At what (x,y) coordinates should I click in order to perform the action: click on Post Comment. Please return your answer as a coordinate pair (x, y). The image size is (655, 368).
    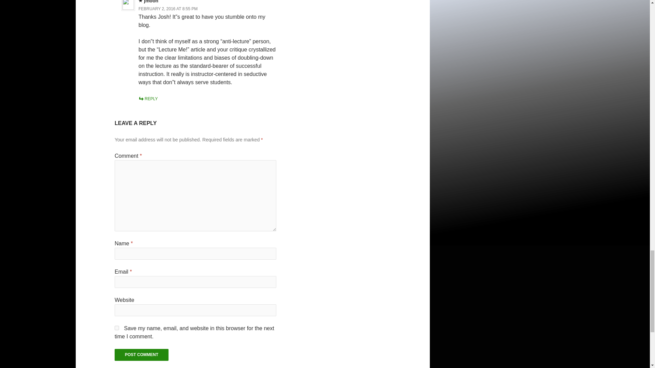
    Looking at the image, I should click on (141, 355).